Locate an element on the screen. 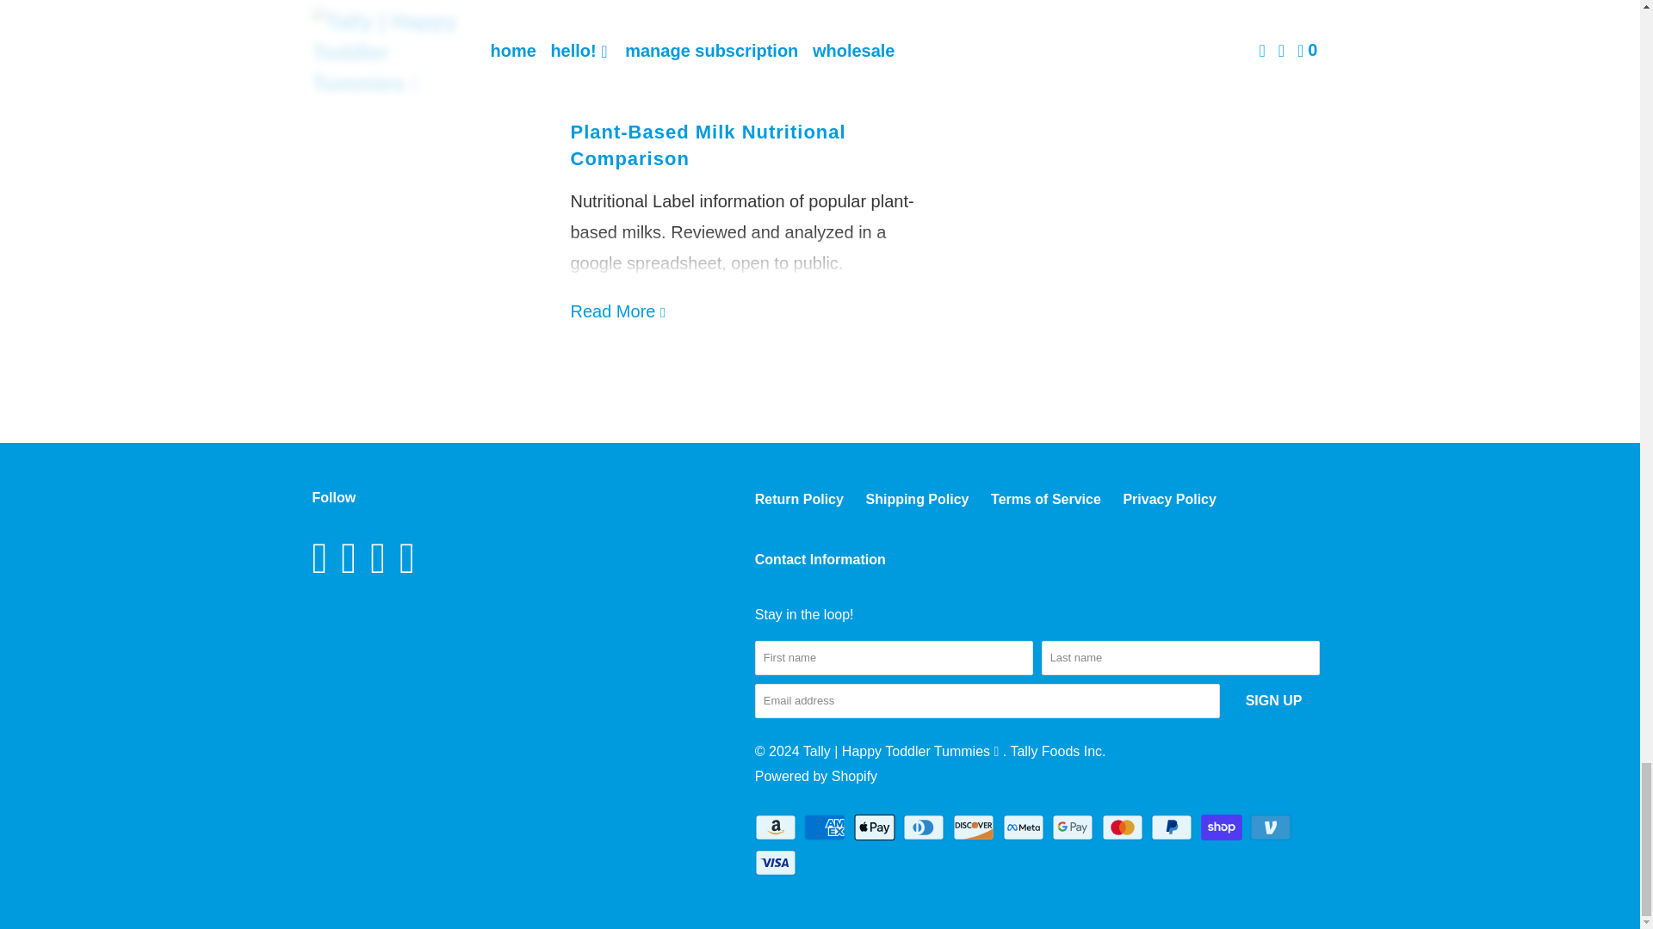 The image size is (1653, 929). Meta Pay is located at coordinates (1025, 827).